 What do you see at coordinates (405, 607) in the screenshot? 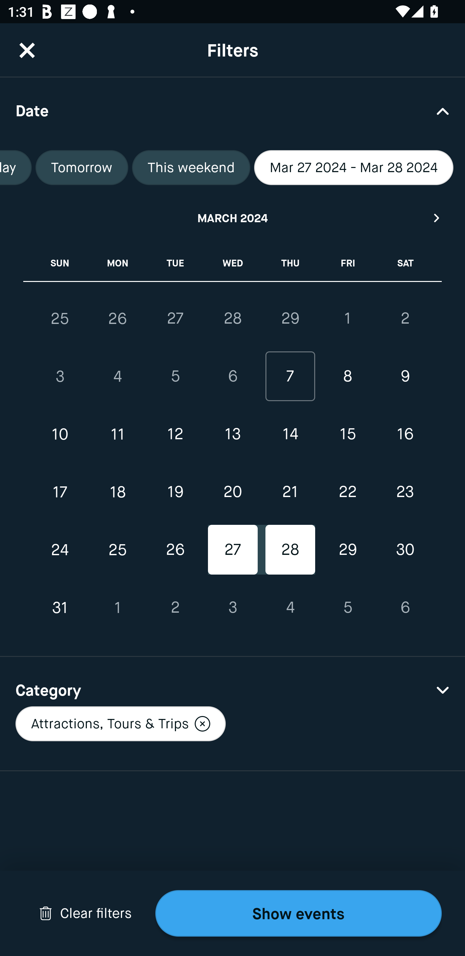
I see `6` at bounding box center [405, 607].